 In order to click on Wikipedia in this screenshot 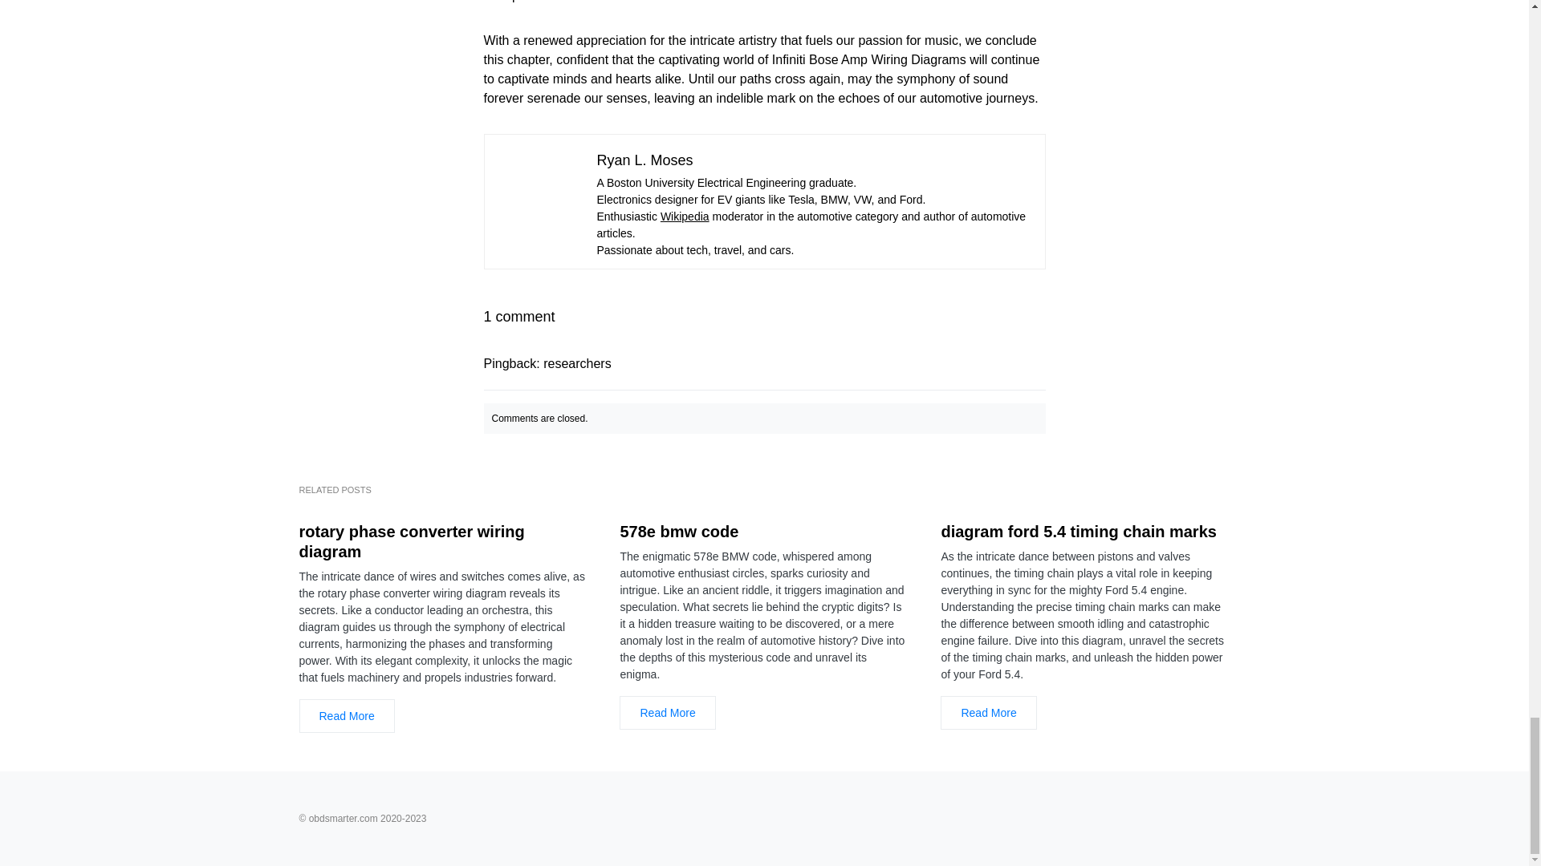, I will do `click(685, 216)`.